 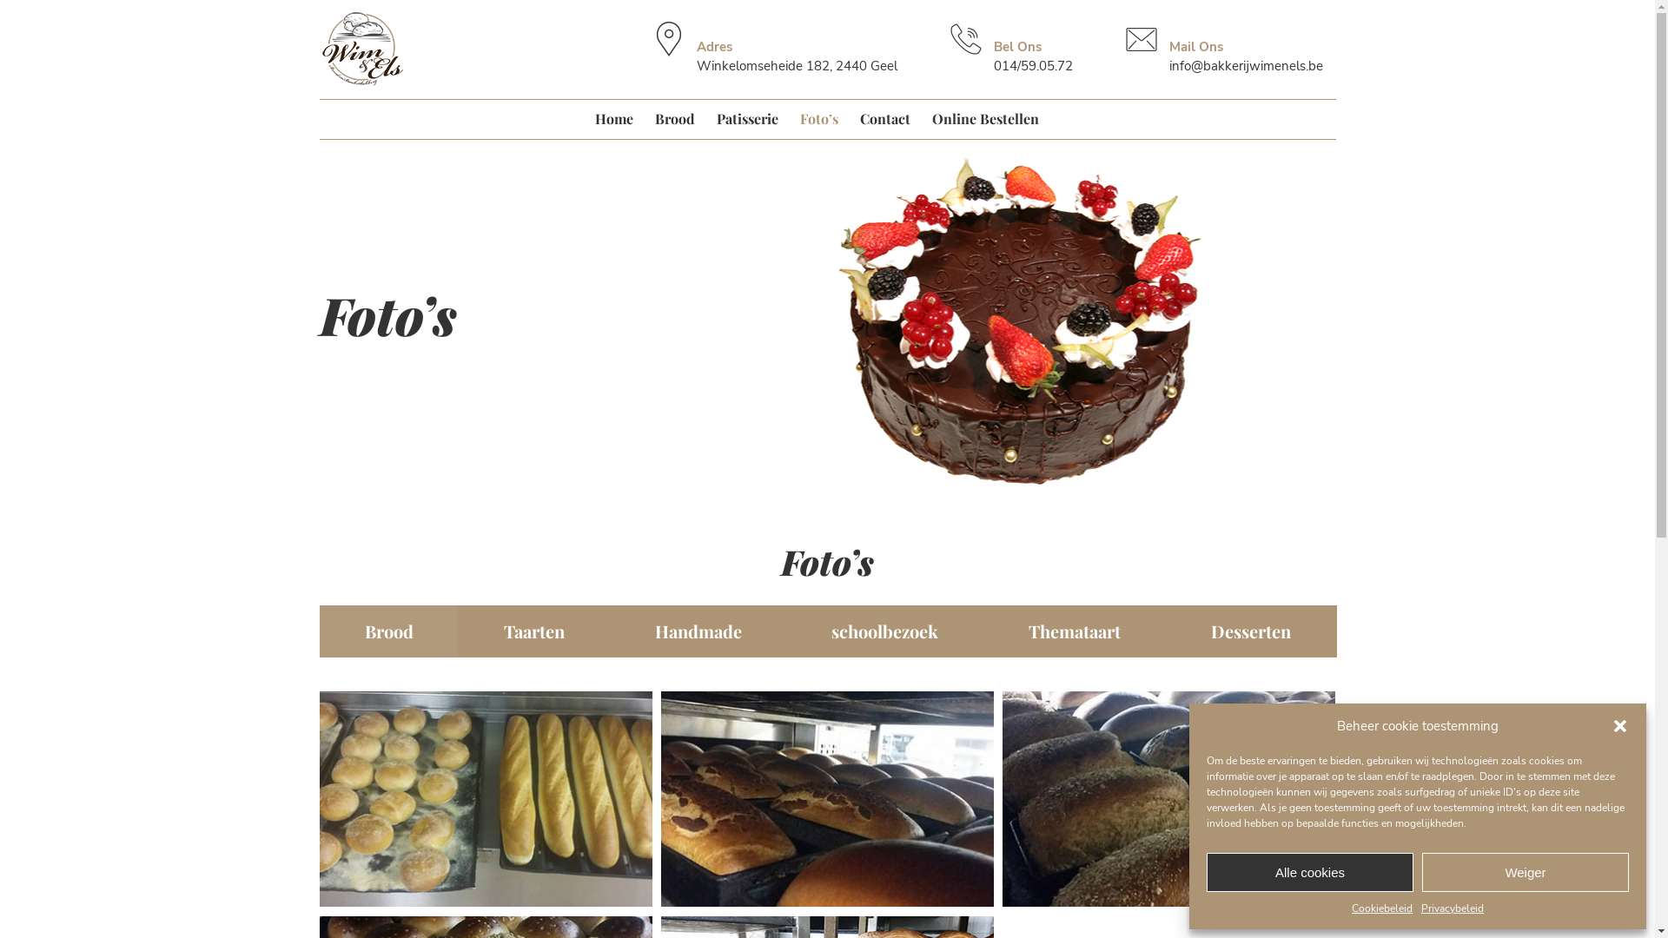 What do you see at coordinates (486, 799) in the screenshot?
I see `br2` at bounding box center [486, 799].